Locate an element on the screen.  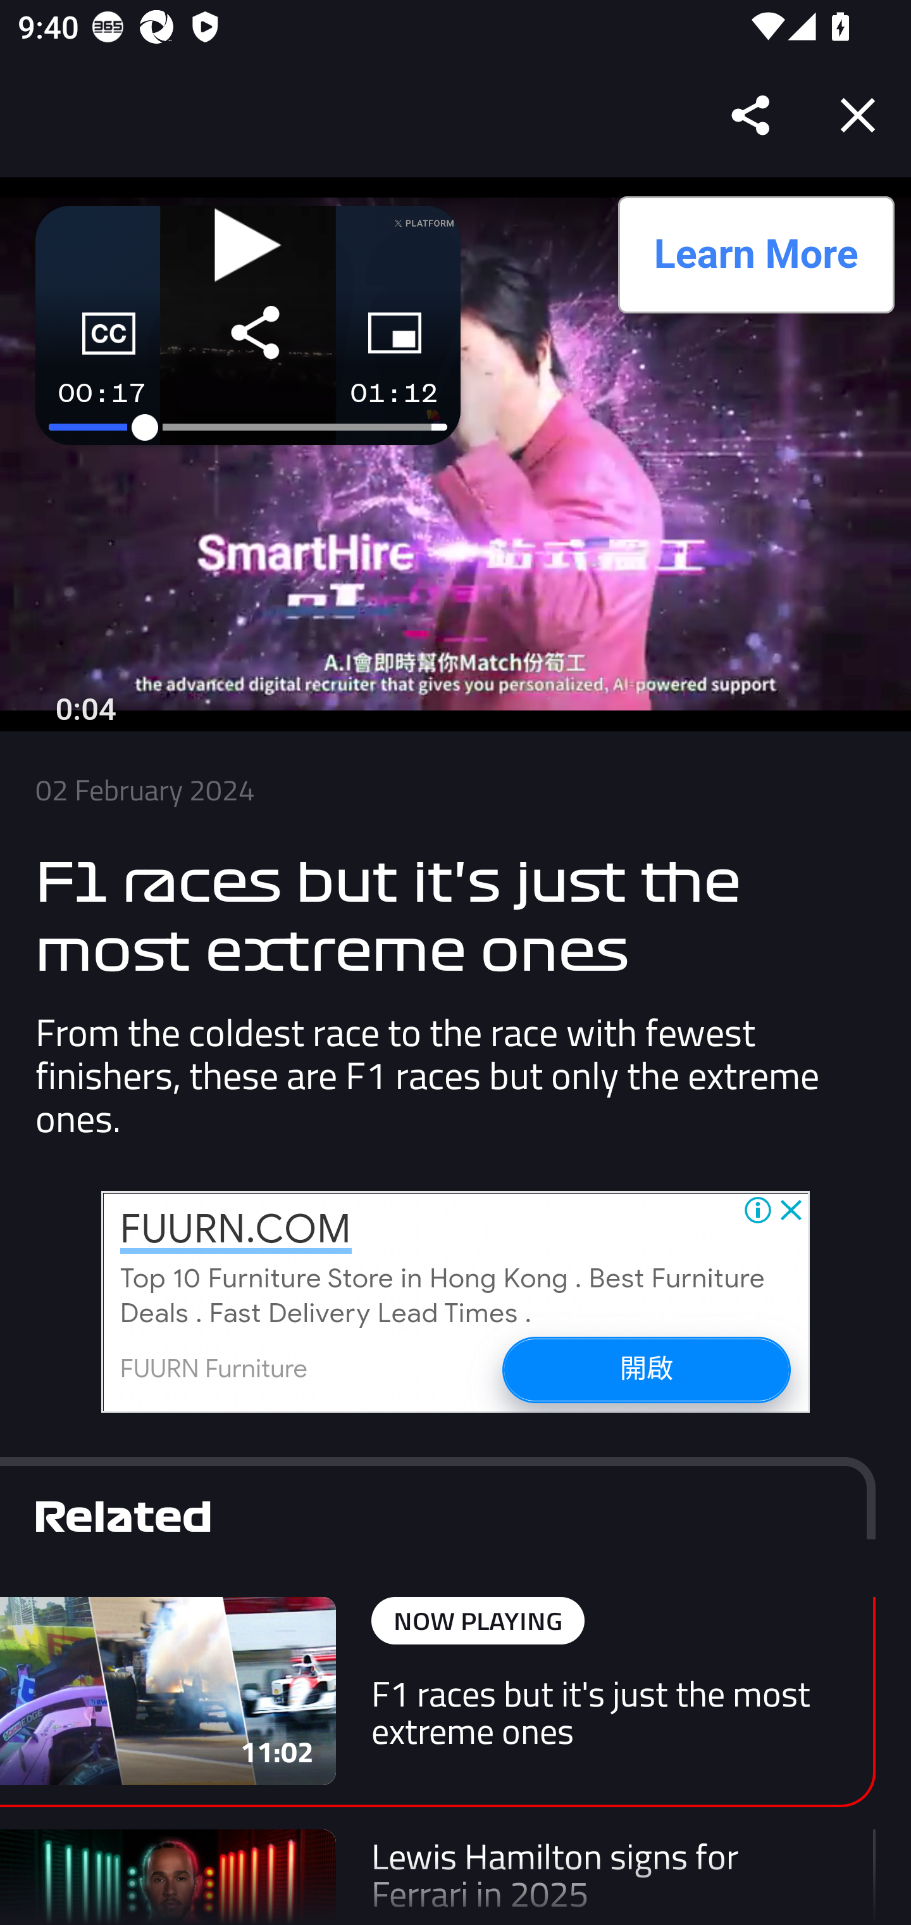
Lewis Hamilton signs for Ferrari in 2025 is located at coordinates (438, 1877).